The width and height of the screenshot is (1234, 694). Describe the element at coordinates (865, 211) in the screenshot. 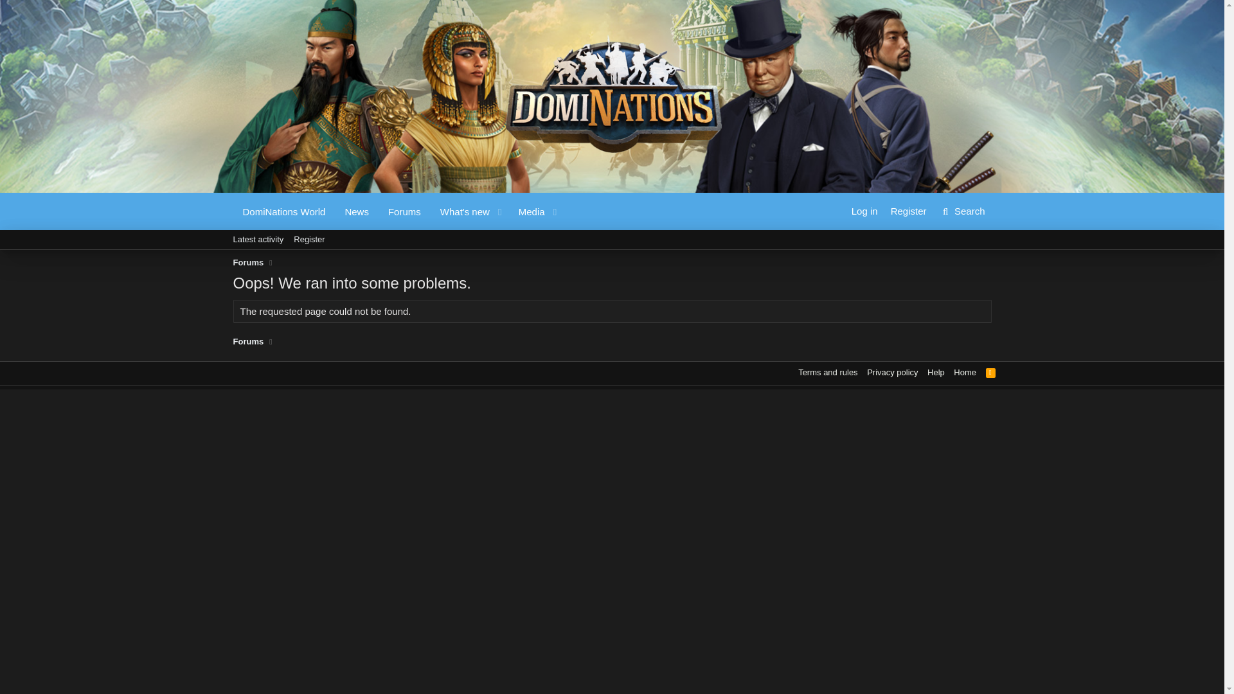

I see `Register` at that location.